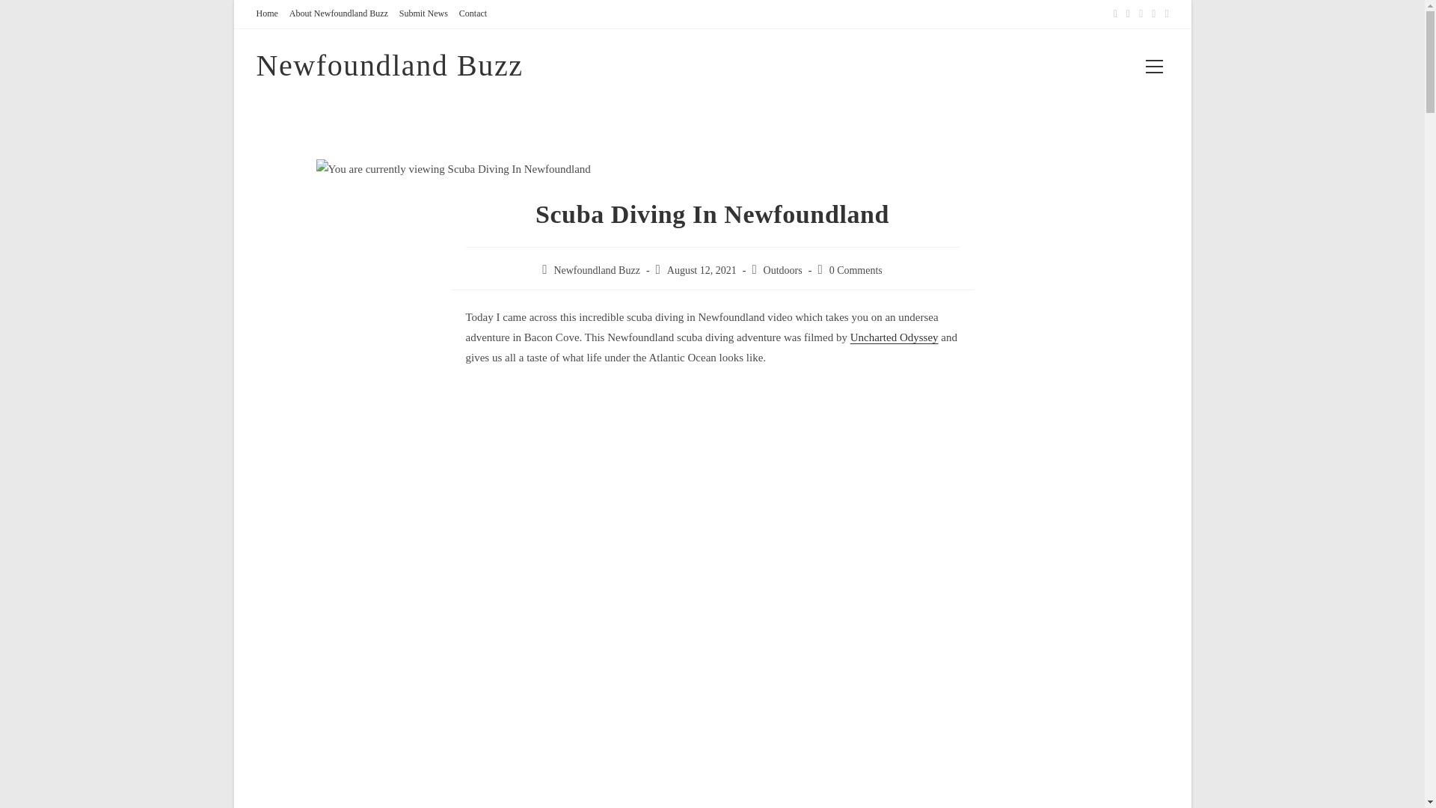 This screenshot has height=808, width=1436. Describe the element at coordinates (473, 13) in the screenshot. I see `Contact` at that location.